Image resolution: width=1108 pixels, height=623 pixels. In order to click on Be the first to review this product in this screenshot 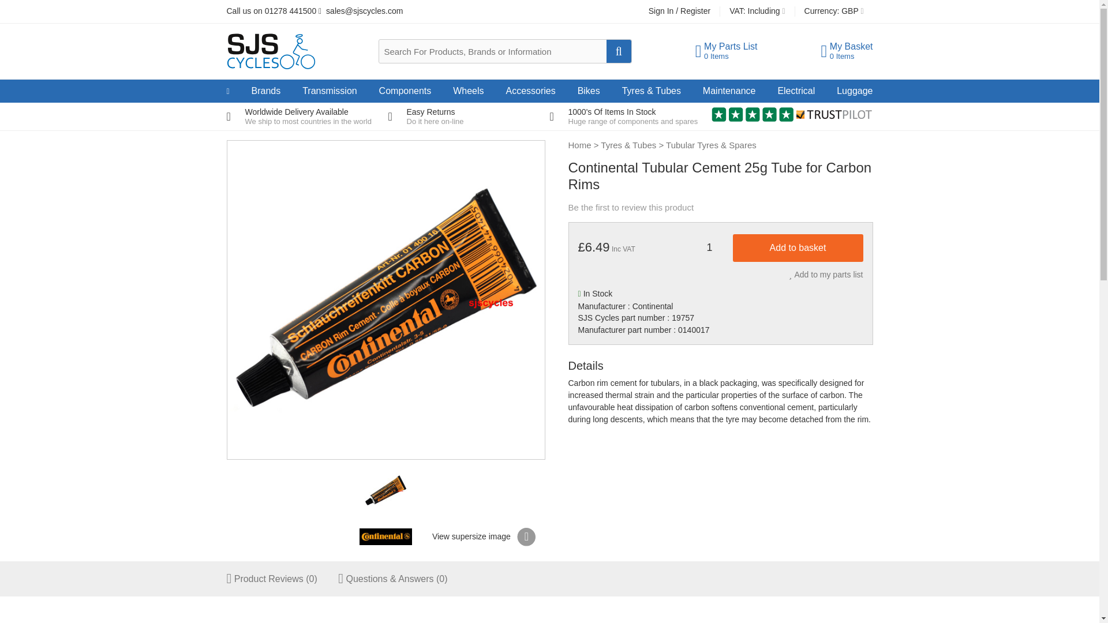, I will do `click(727, 54)`.